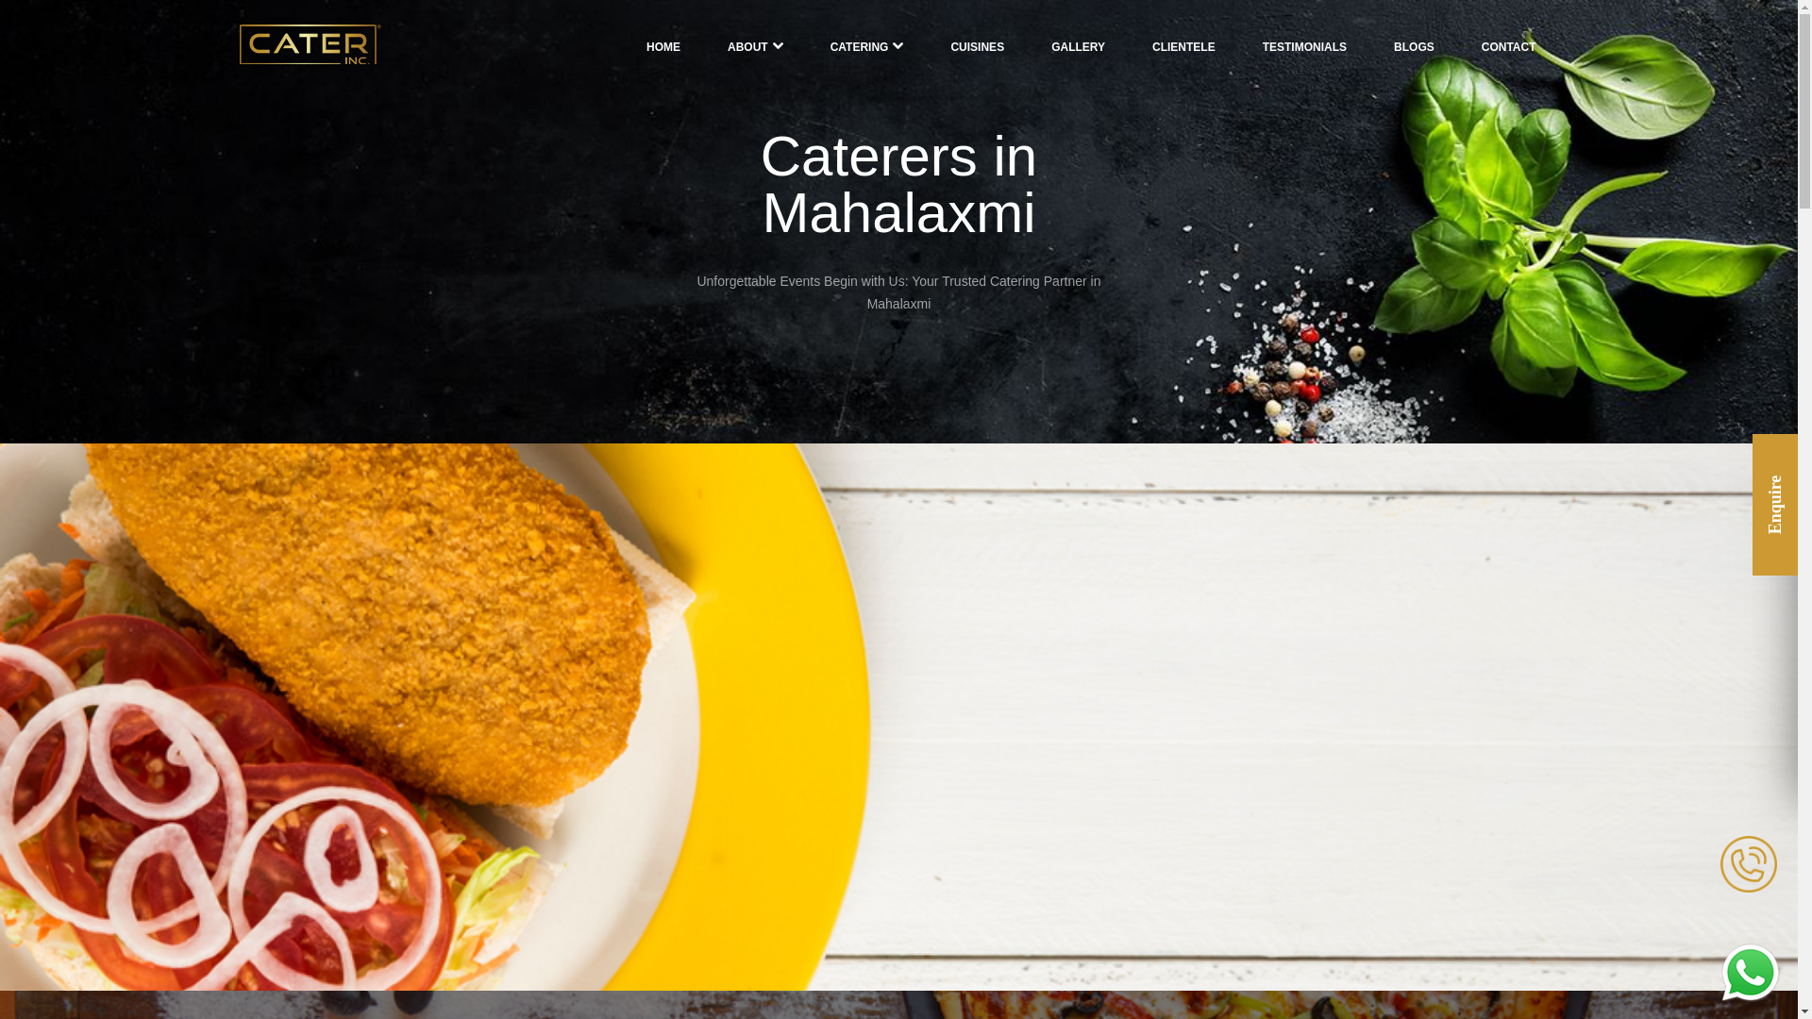 The height and width of the screenshot is (1019, 1812). Describe the element at coordinates (775, 870) in the screenshot. I see `Outdoor Events Catering` at that location.